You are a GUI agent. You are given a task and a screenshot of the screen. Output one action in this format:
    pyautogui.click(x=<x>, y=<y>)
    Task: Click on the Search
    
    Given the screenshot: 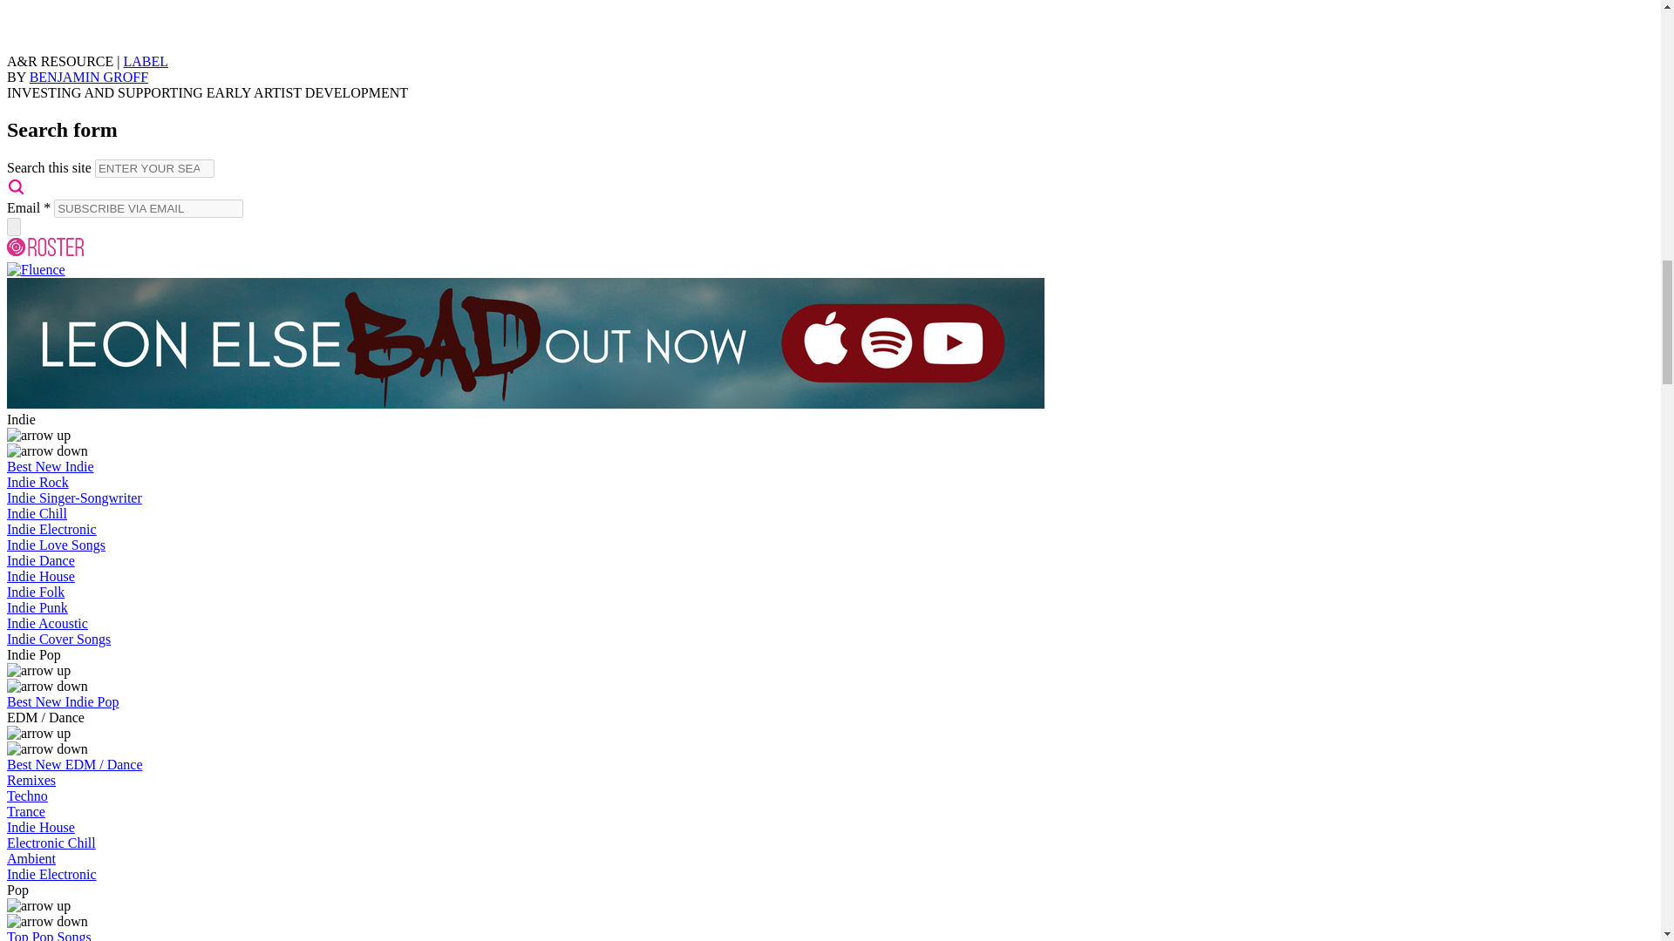 What is the action you would take?
    pyautogui.click(x=16, y=186)
    